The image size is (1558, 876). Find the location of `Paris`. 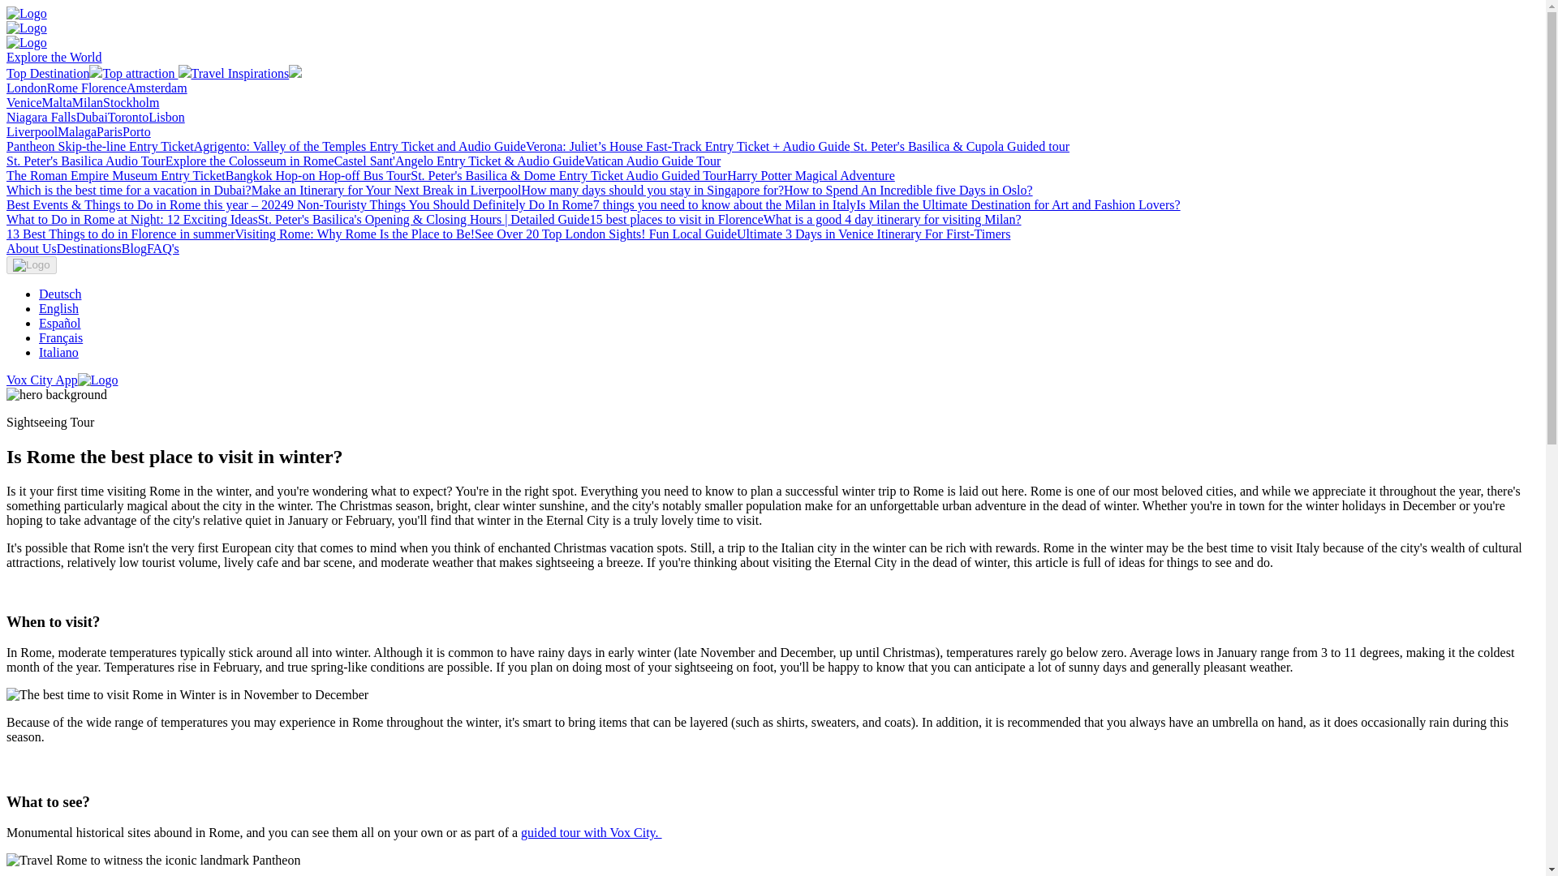

Paris is located at coordinates (110, 131).